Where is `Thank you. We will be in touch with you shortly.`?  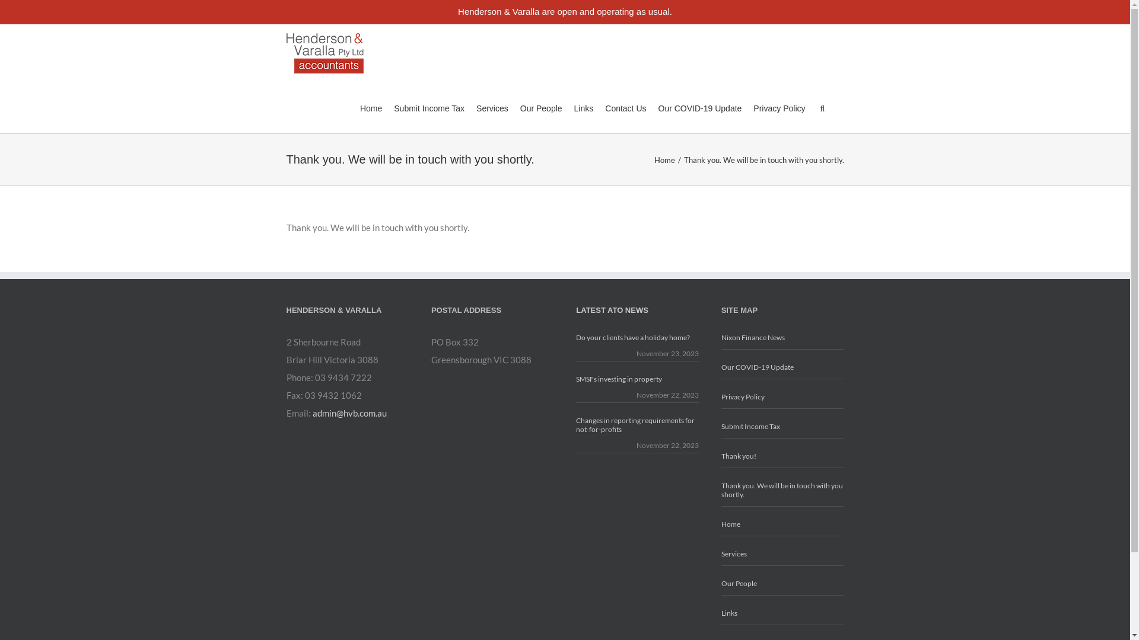
Thank you. We will be in touch with you shortly. is located at coordinates (783, 491).